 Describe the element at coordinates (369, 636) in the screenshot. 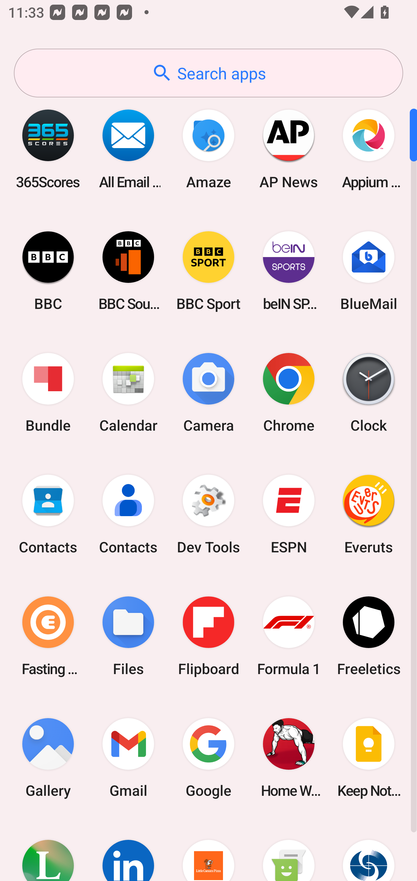

I see `Freeletics` at that location.